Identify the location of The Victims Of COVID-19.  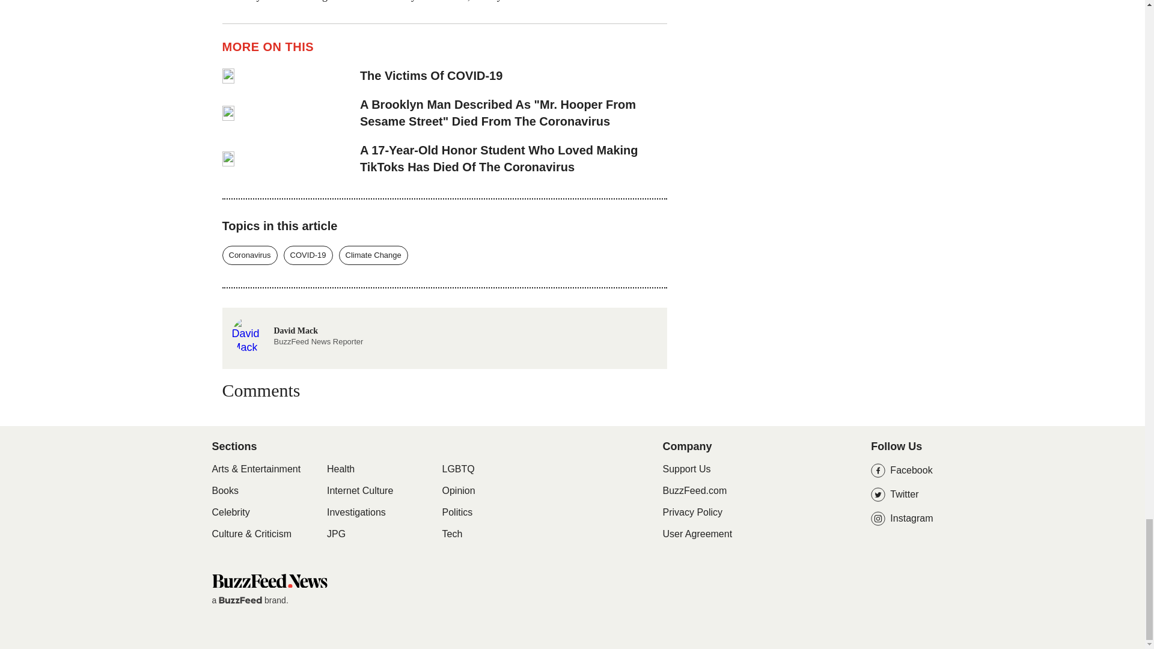
(513, 76).